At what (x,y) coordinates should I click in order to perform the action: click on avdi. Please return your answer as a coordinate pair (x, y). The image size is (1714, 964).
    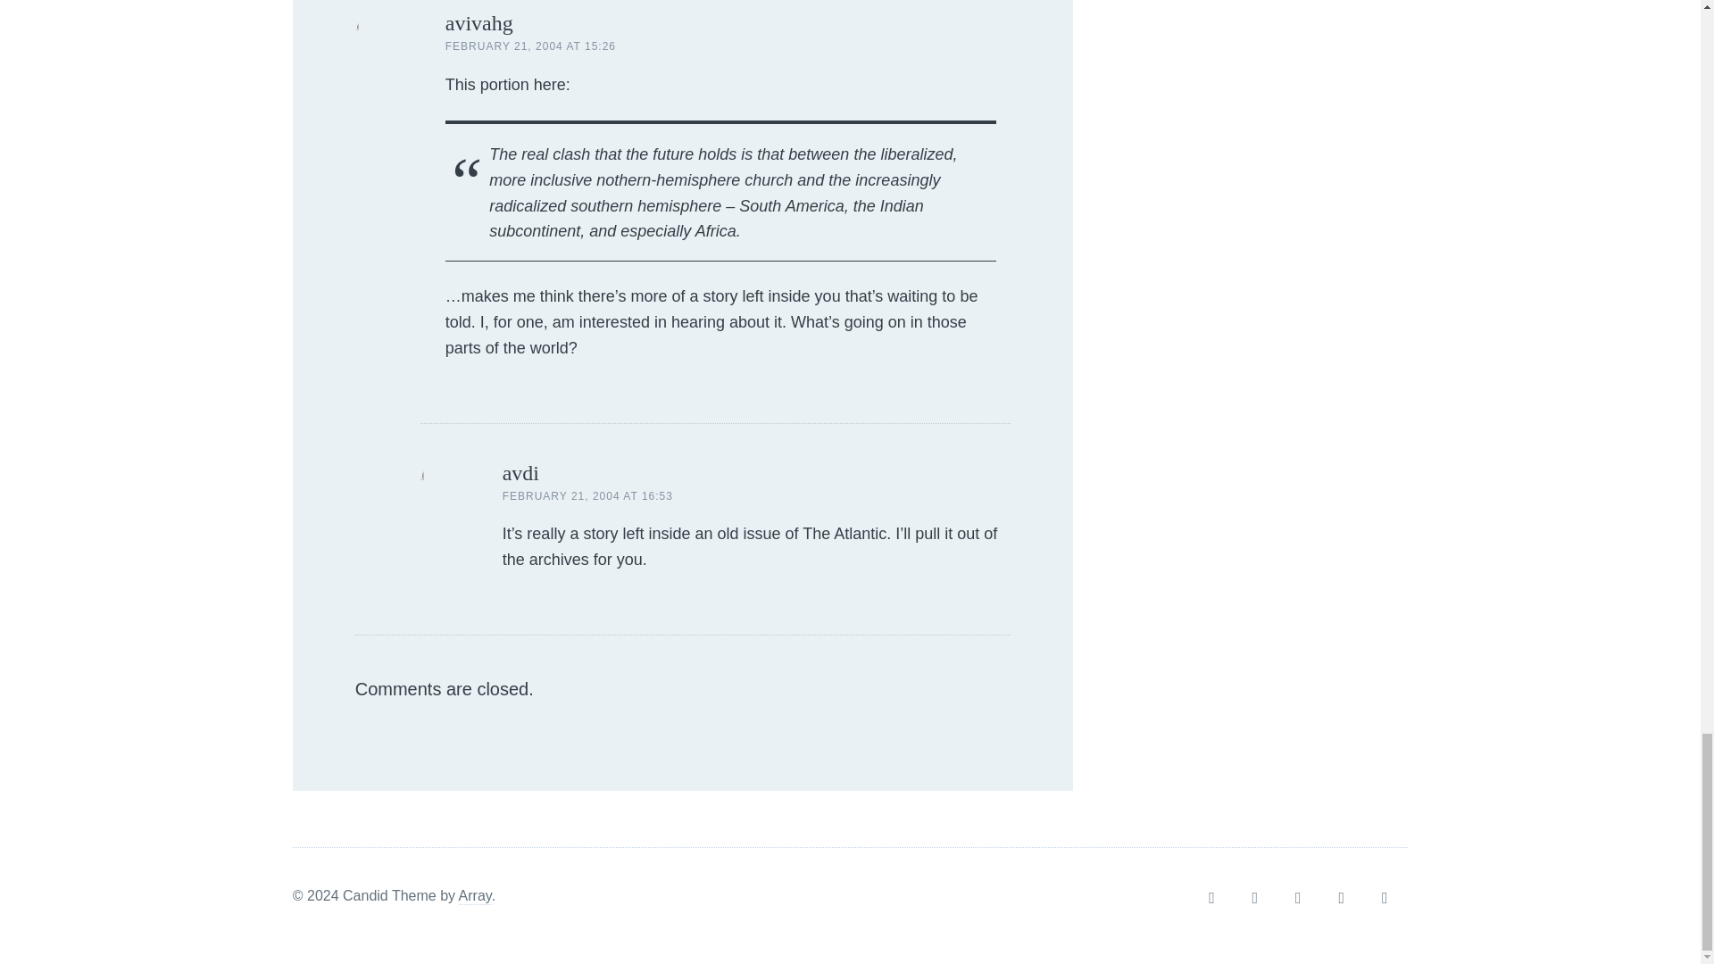
    Looking at the image, I should click on (520, 473).